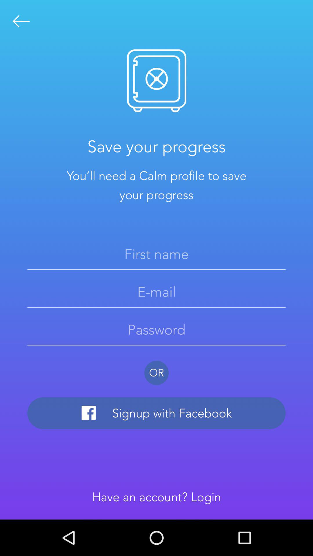 The width and height of the screenshot is (313, 556). What do you see at coordinates (21, 21) in the screenshot?
I see `go back` at bounding box center [21, 21].